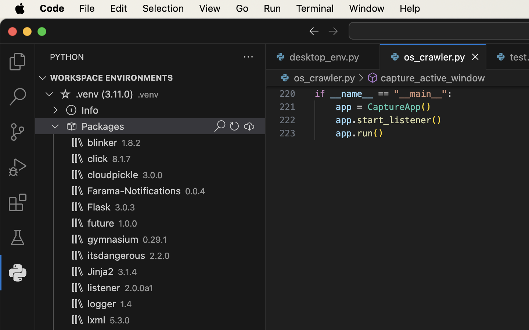 Image resolution: width=529 pixels, height=330 pixels. What do you see at coordinates (101, 272) in the screenshot?
I see `Jinja2` at bounding box center [101, 272].